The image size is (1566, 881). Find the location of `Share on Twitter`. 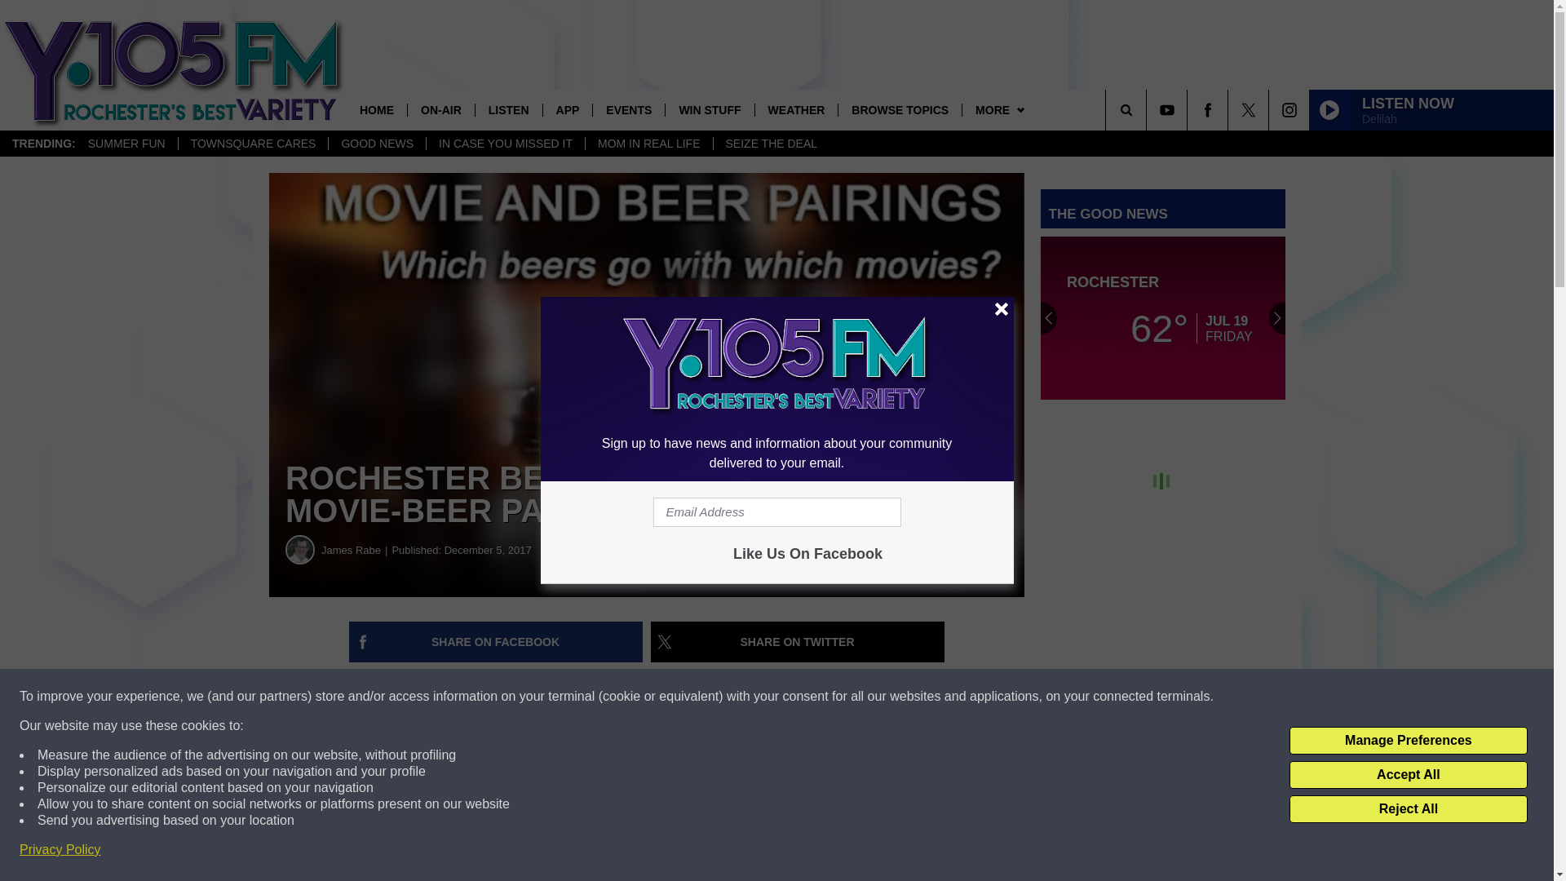

Share on Twitter is located at coordinates (798, 642).